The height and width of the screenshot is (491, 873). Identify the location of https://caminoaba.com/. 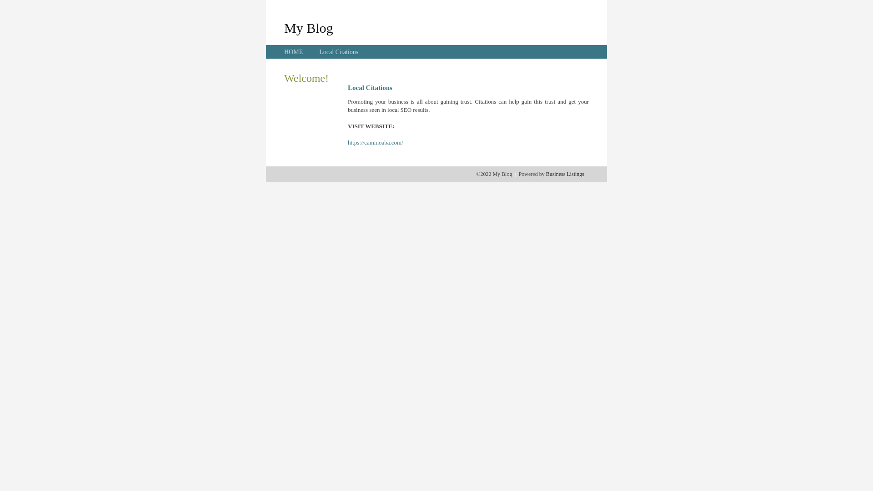
(376, 143).